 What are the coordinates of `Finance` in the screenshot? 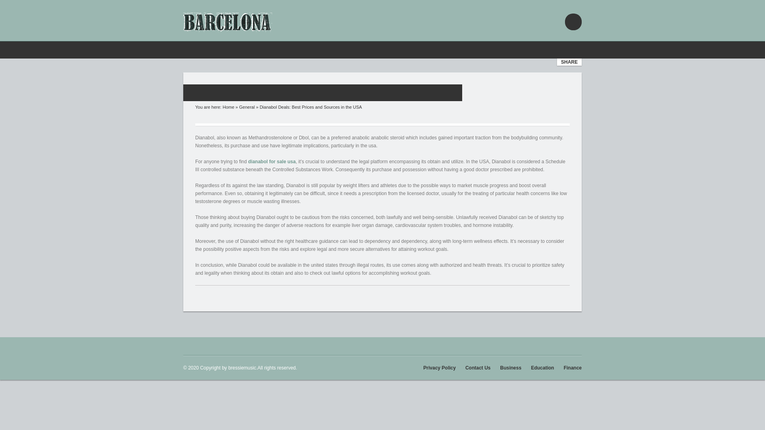 It's located at (573, 367).